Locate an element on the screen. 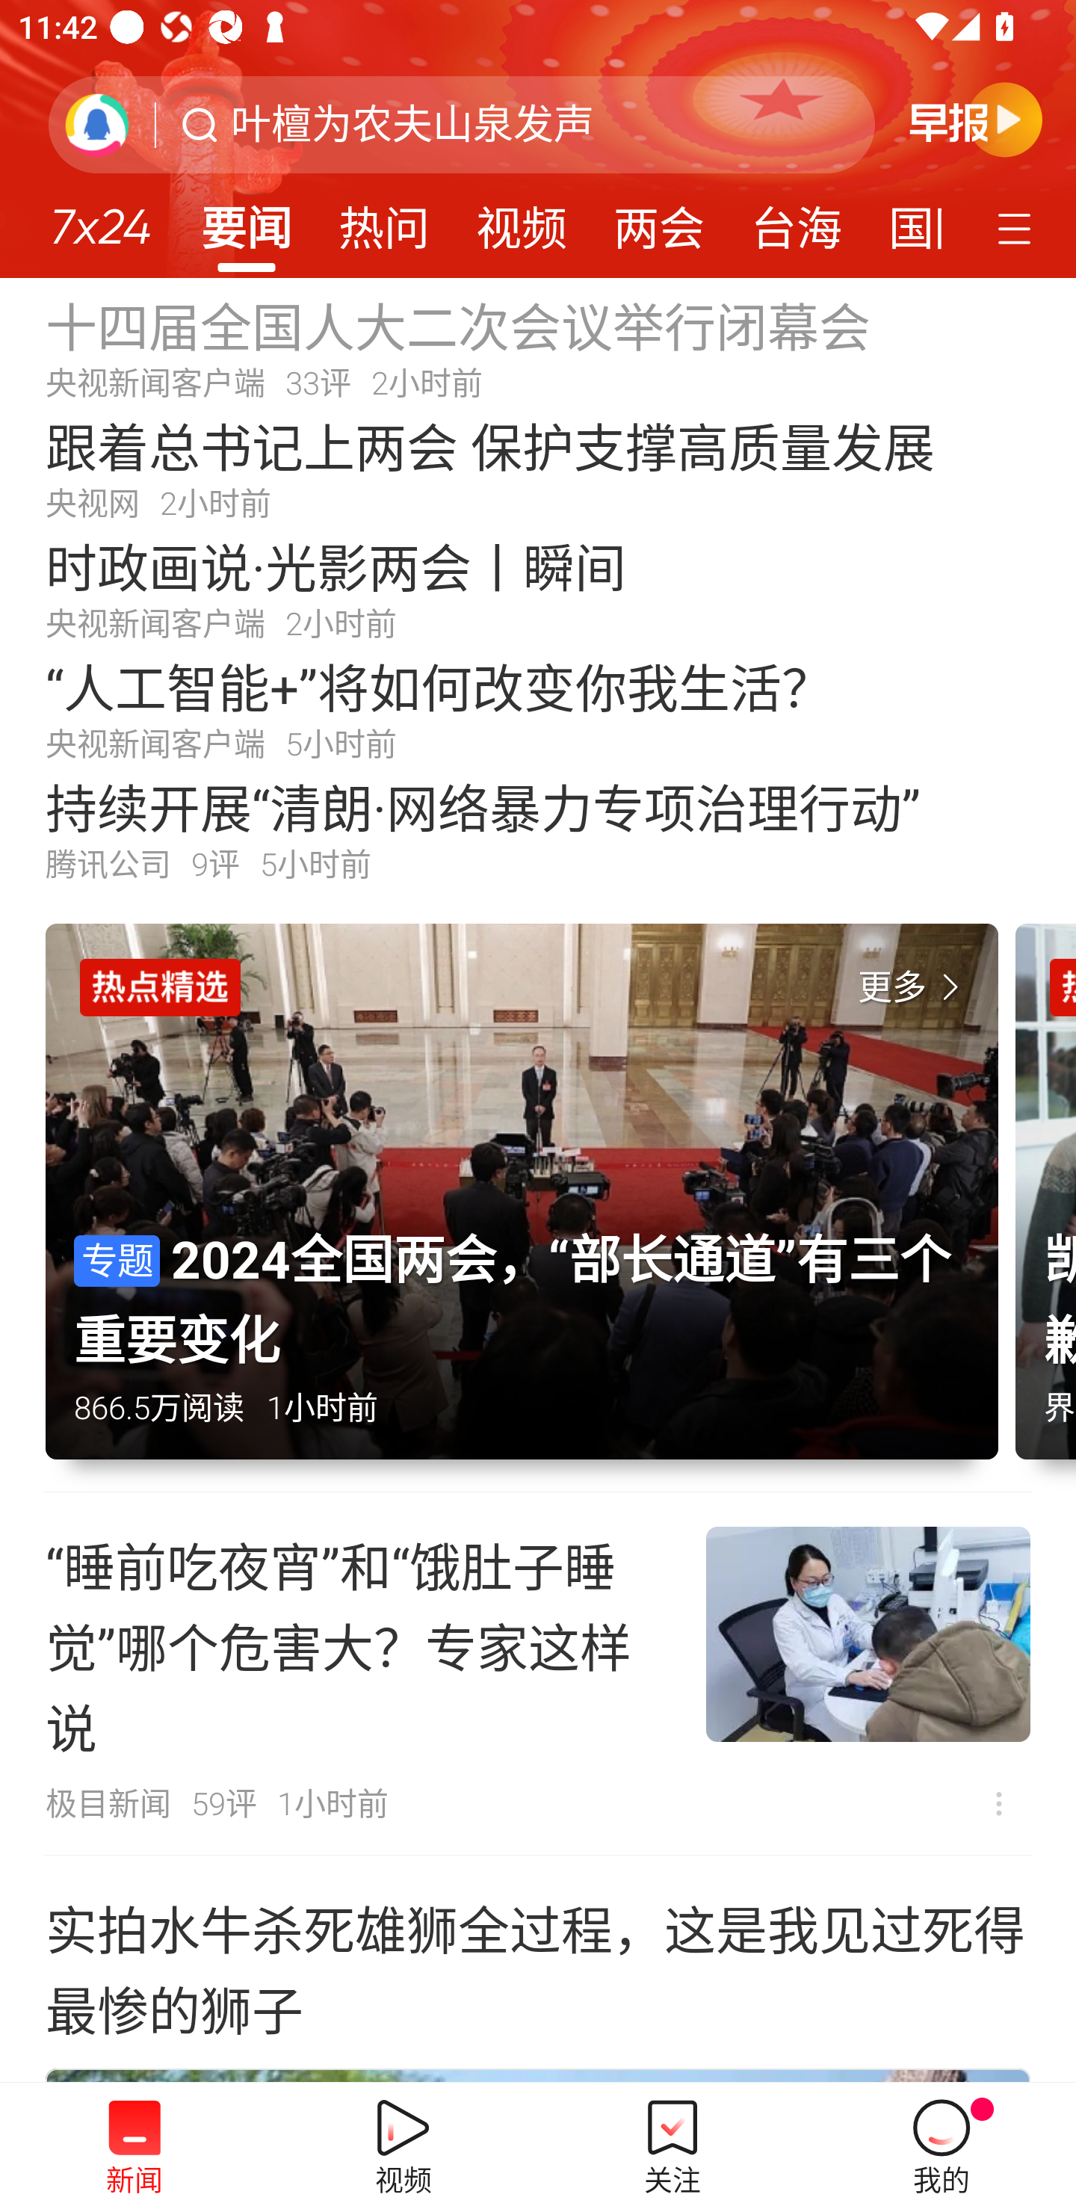  要闻 is located at coordinates (246, 220).